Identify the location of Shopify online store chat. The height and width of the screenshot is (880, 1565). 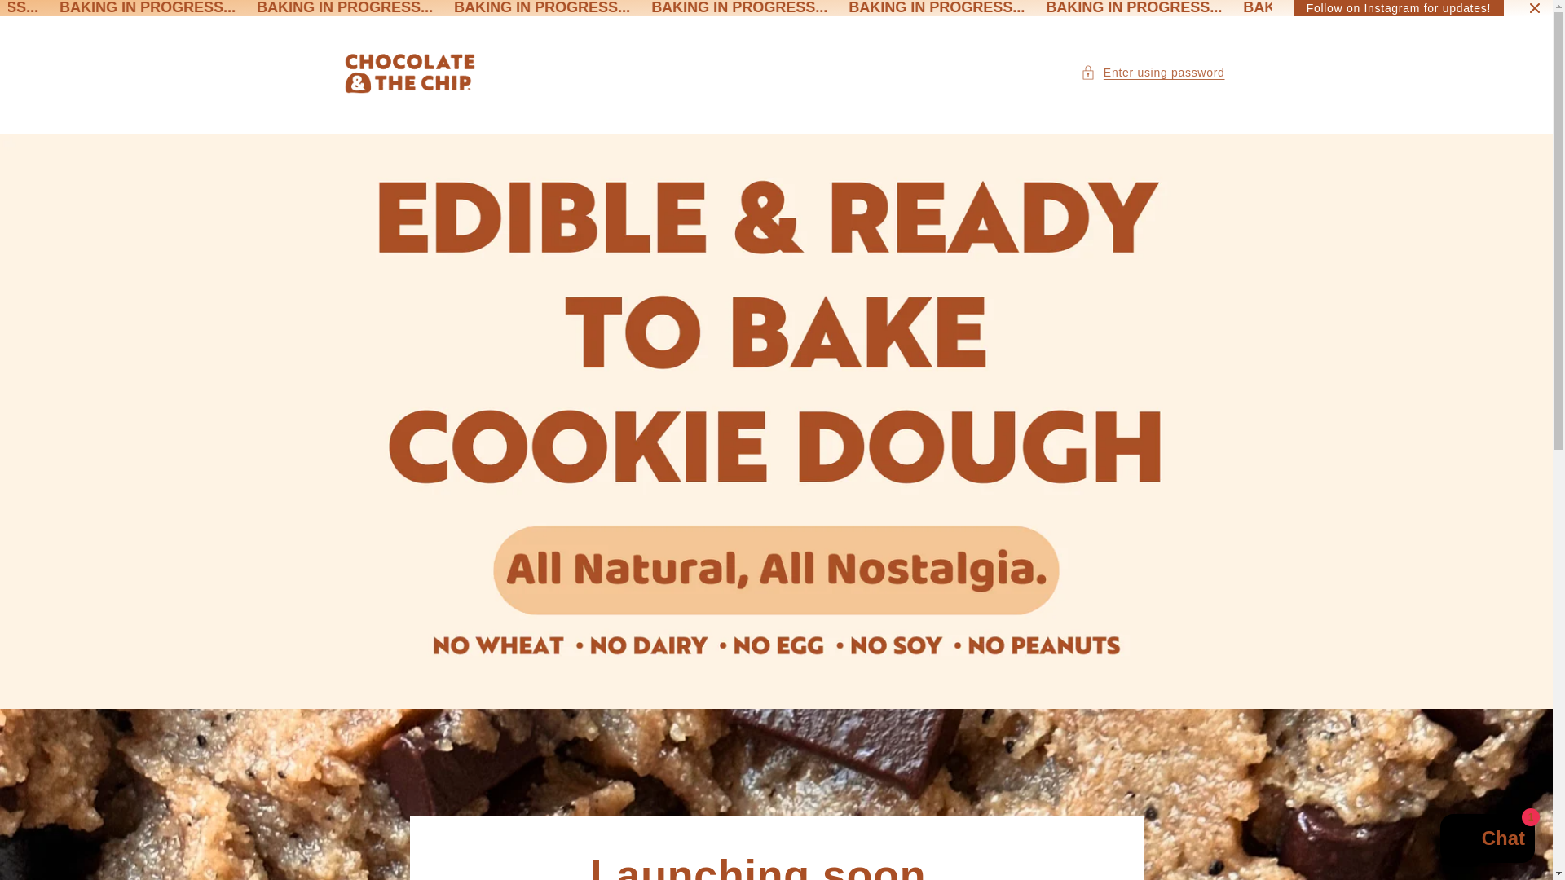
(1487, 840).